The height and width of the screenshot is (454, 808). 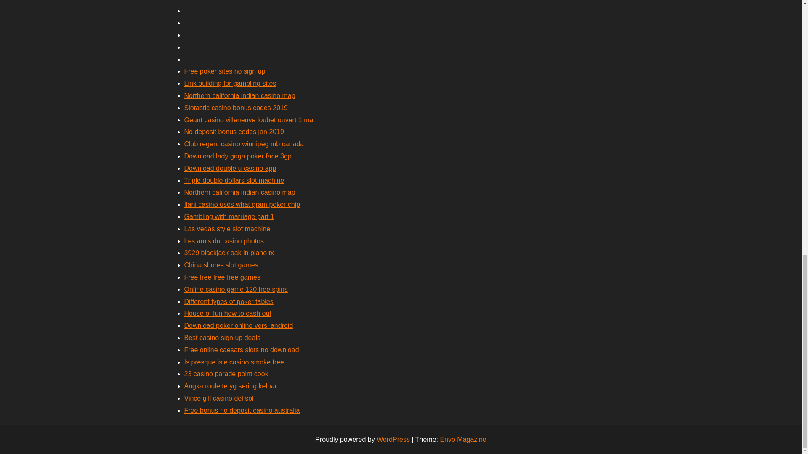 What do you see at coordinates (244, 144) in the screenshot?
I see `Club regent casino winnipeg mb canada` at bounding box center [244, 144].